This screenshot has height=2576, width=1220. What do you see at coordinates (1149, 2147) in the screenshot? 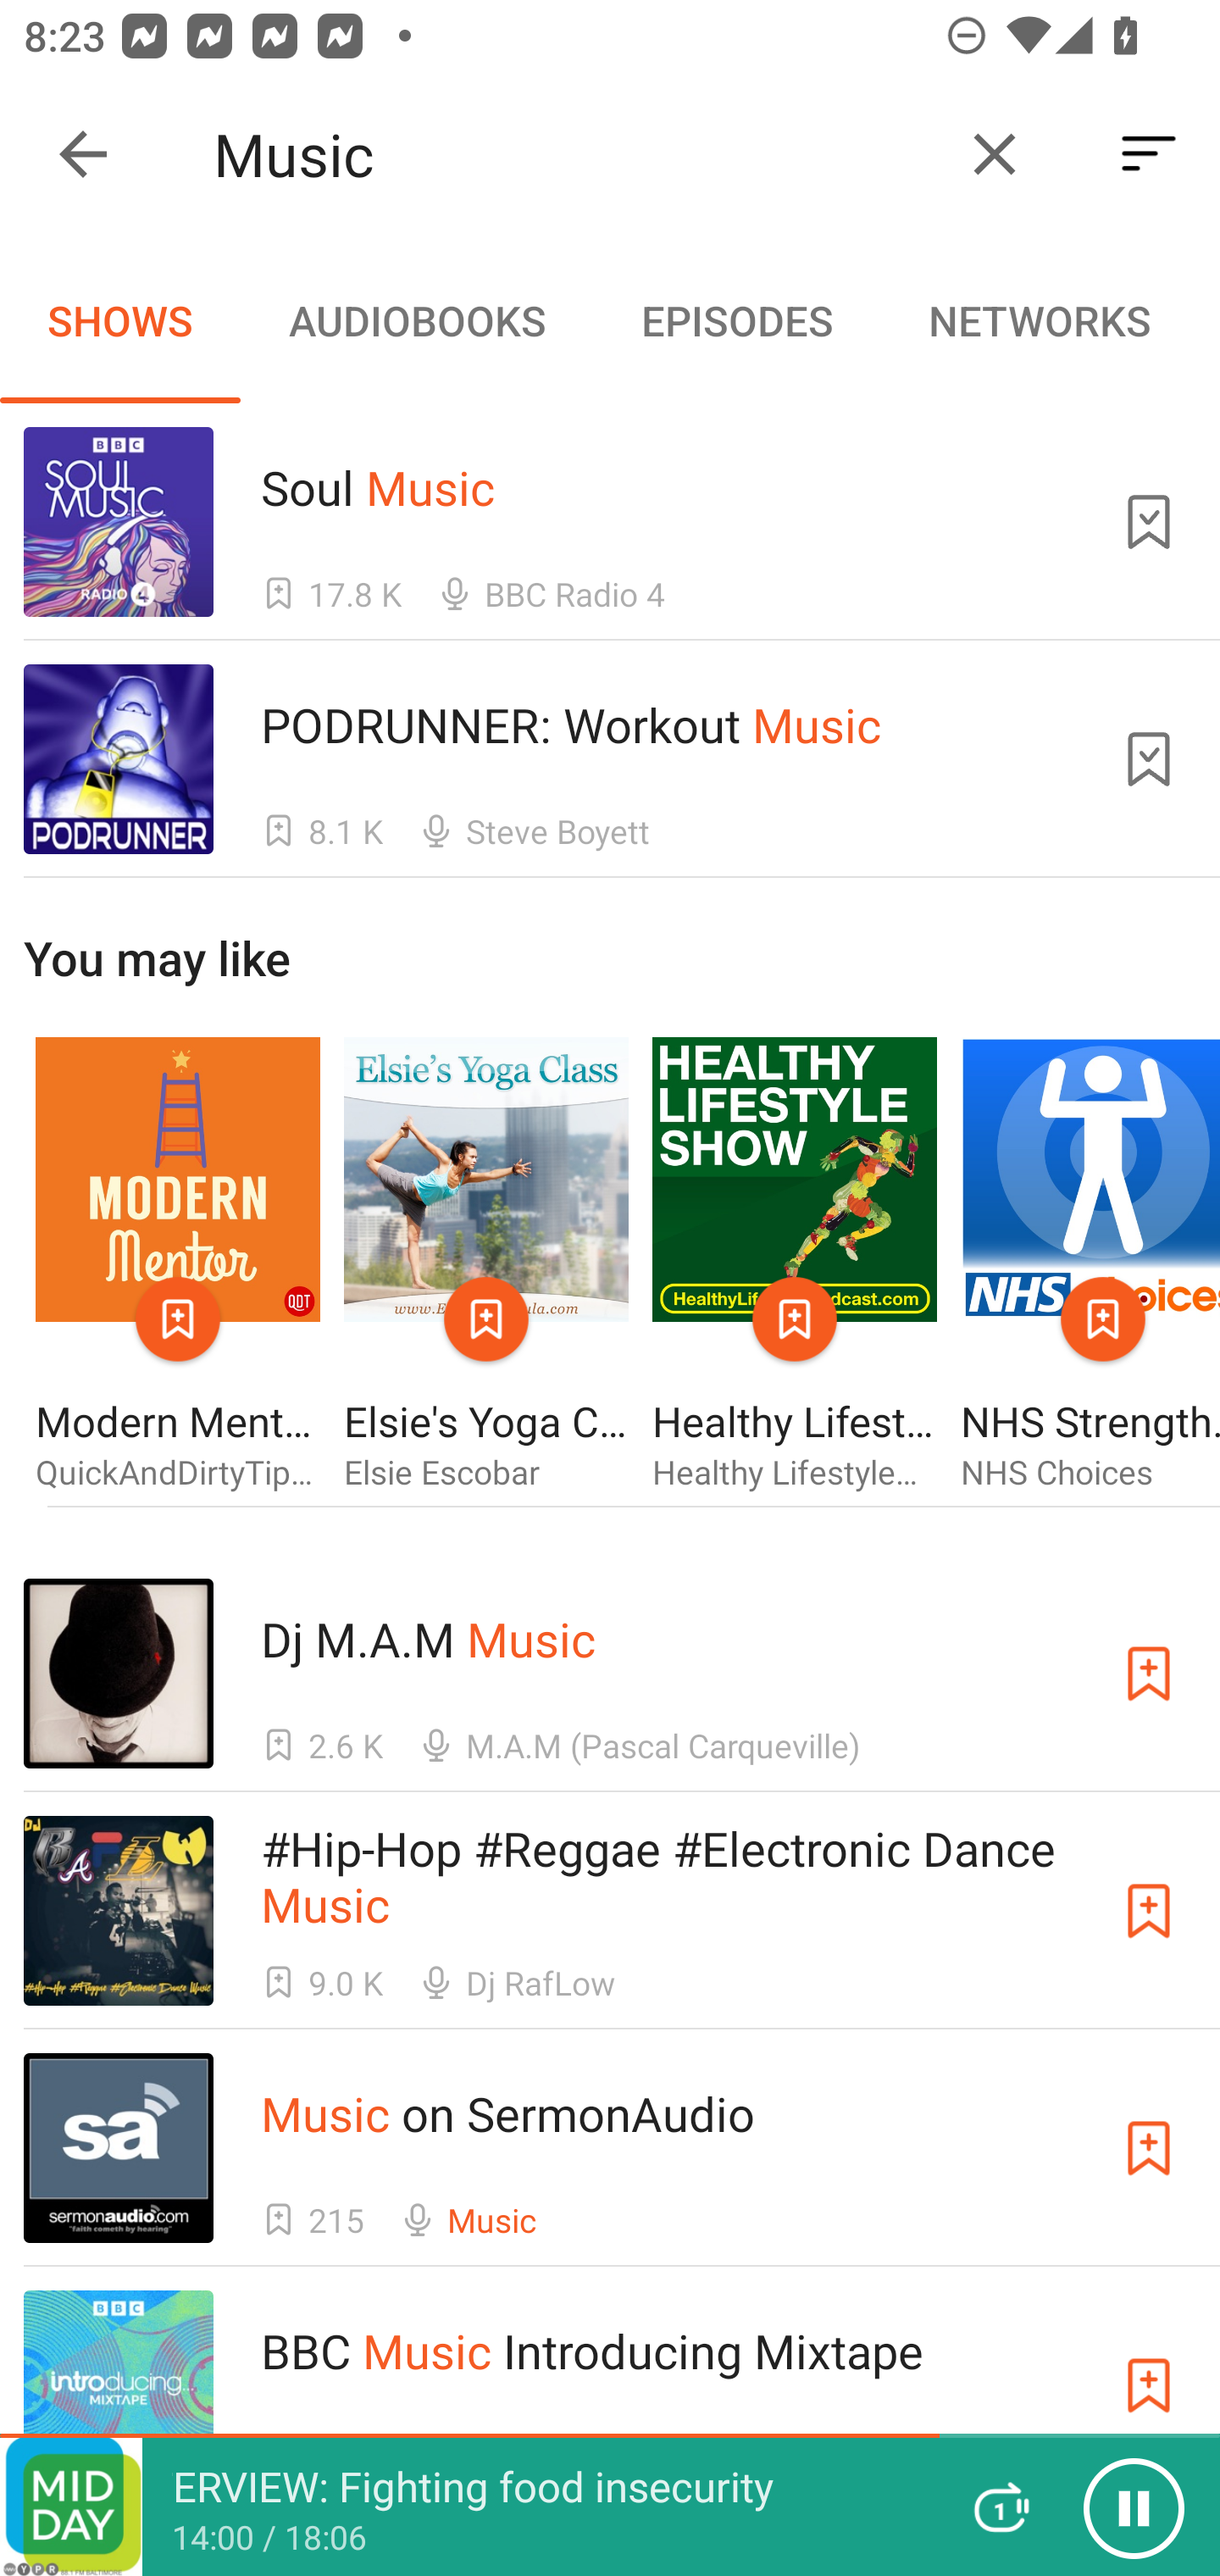
I see `Subscribe` at bounding box center [1149, 2147].